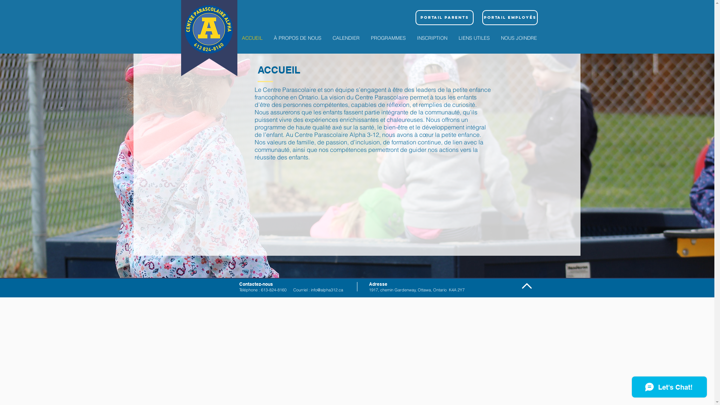 This screenshot has width=720, height=405. What do you see at coordinates (388, 38) in the screenshot?
I see `PROGRAMMES` at bounding box center [388, 38].